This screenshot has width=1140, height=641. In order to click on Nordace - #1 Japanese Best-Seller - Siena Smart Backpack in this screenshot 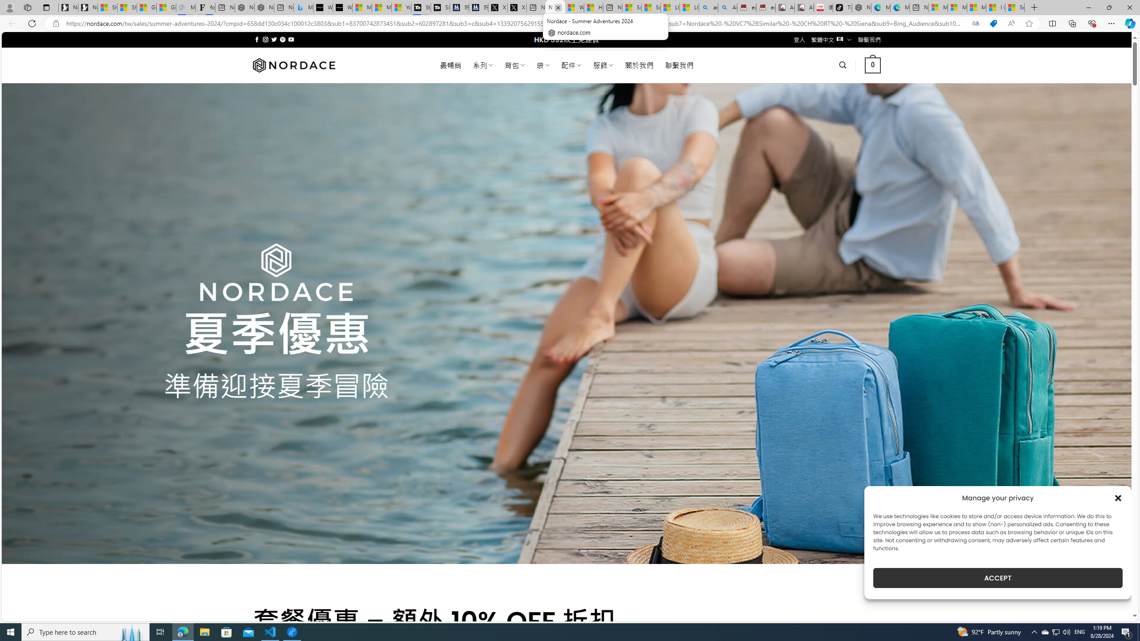, I will do `click(265, 8)`.